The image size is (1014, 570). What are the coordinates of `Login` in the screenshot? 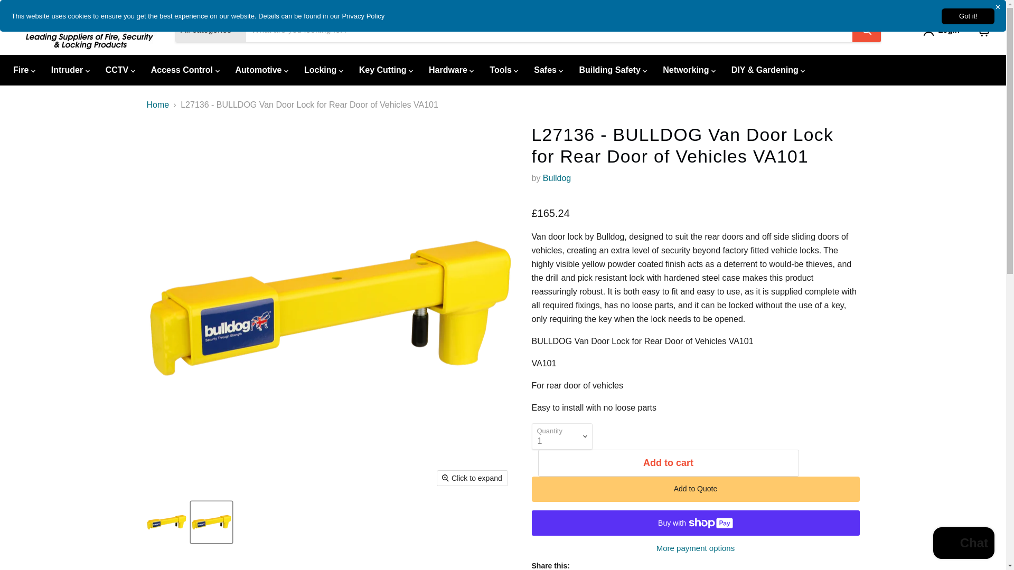 It's located at (949, 30).